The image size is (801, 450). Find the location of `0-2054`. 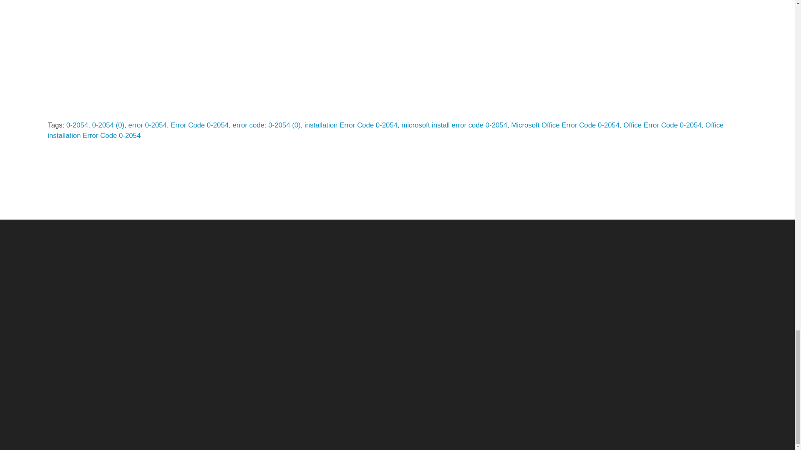

0-2054 is located at coordinates (77, 125).